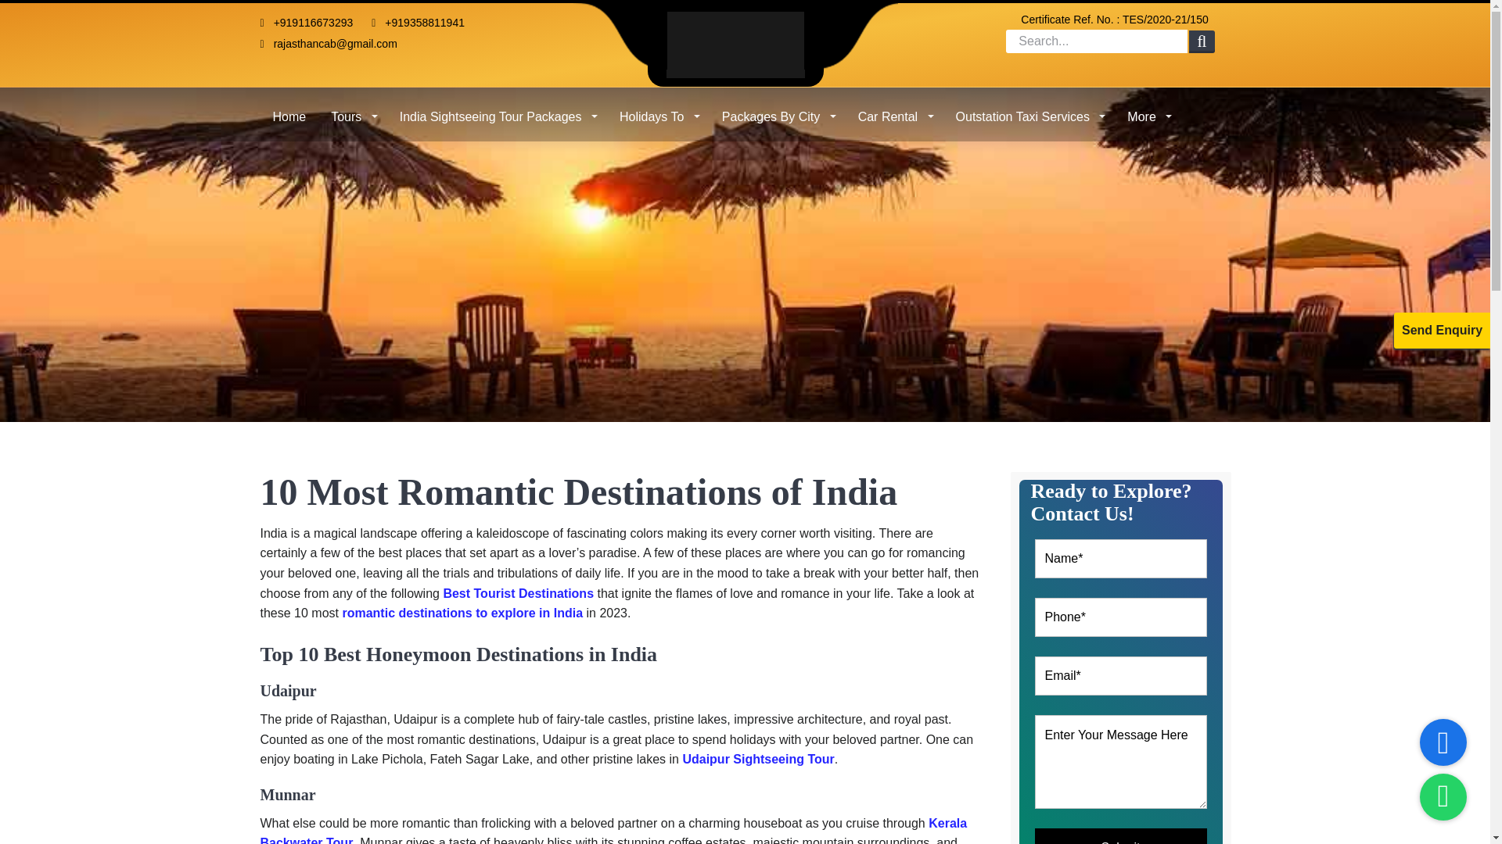  What do you see at coordinates (1202, 42) in the screenshot?
I see `Search` at bounding box center [1202, 42].